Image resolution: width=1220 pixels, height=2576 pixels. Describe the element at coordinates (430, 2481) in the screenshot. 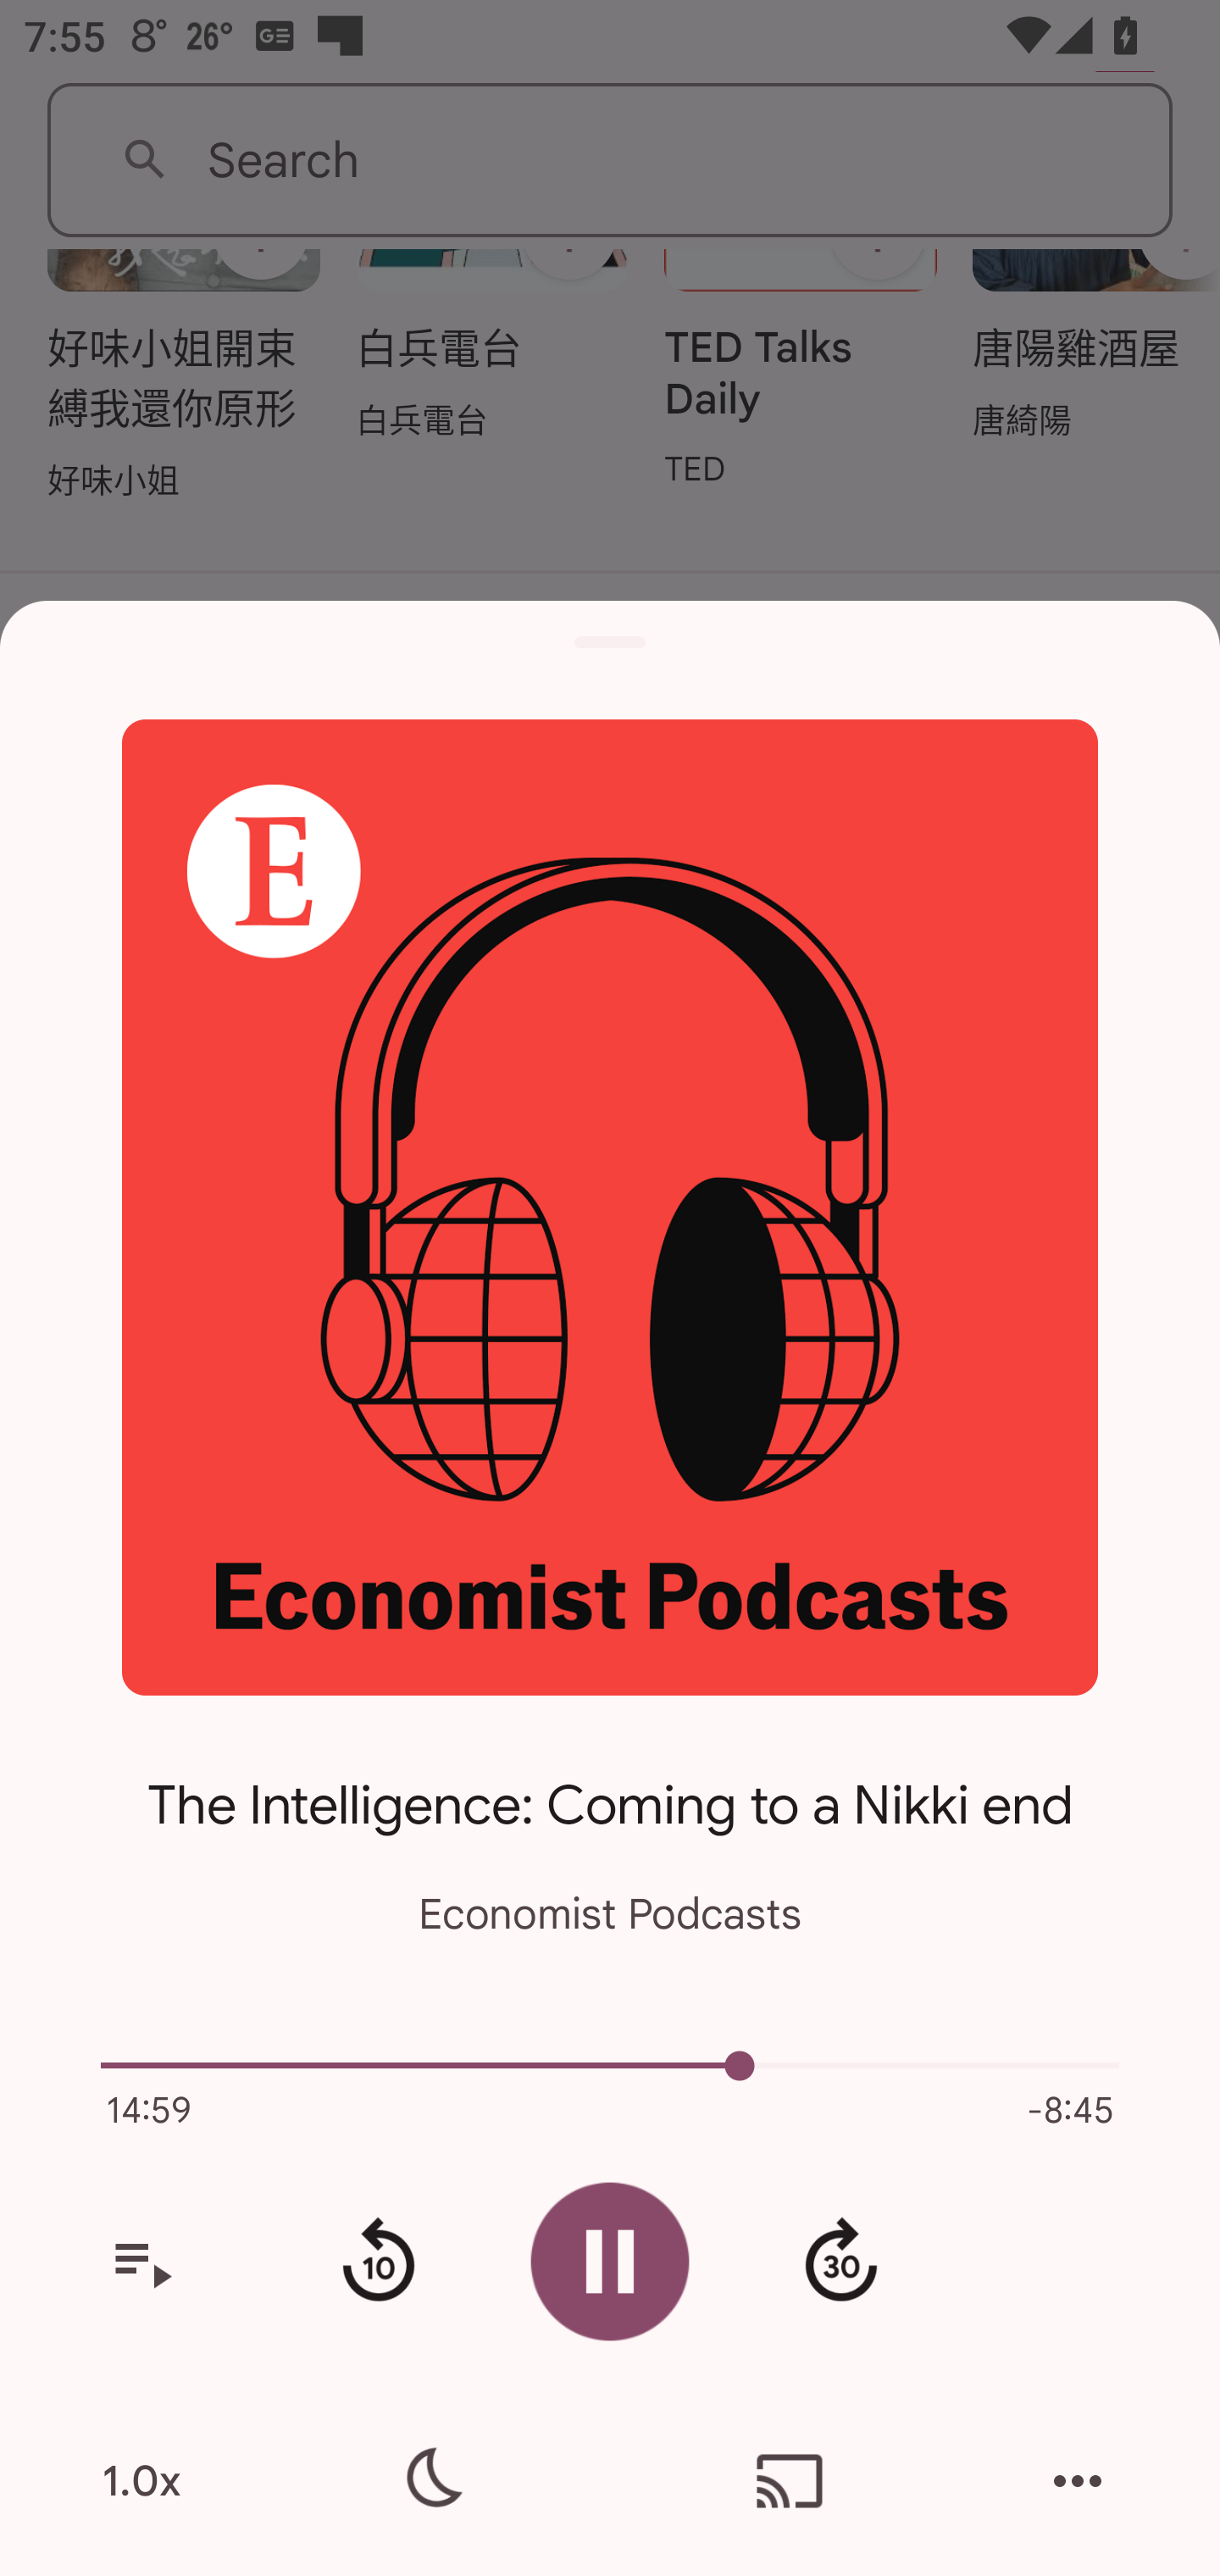

I see `Sleep timer settings` at that location.